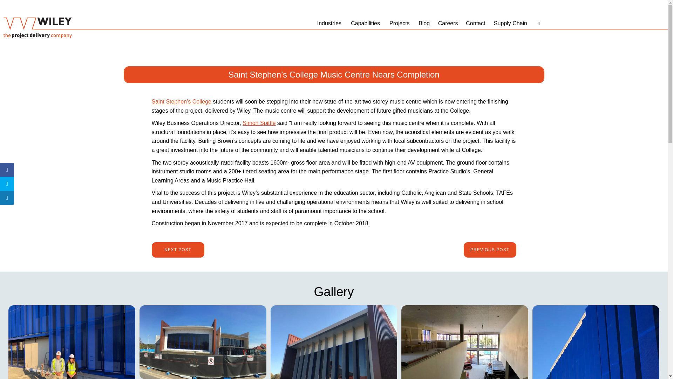  I want to click on Careers, so click(449, 23).